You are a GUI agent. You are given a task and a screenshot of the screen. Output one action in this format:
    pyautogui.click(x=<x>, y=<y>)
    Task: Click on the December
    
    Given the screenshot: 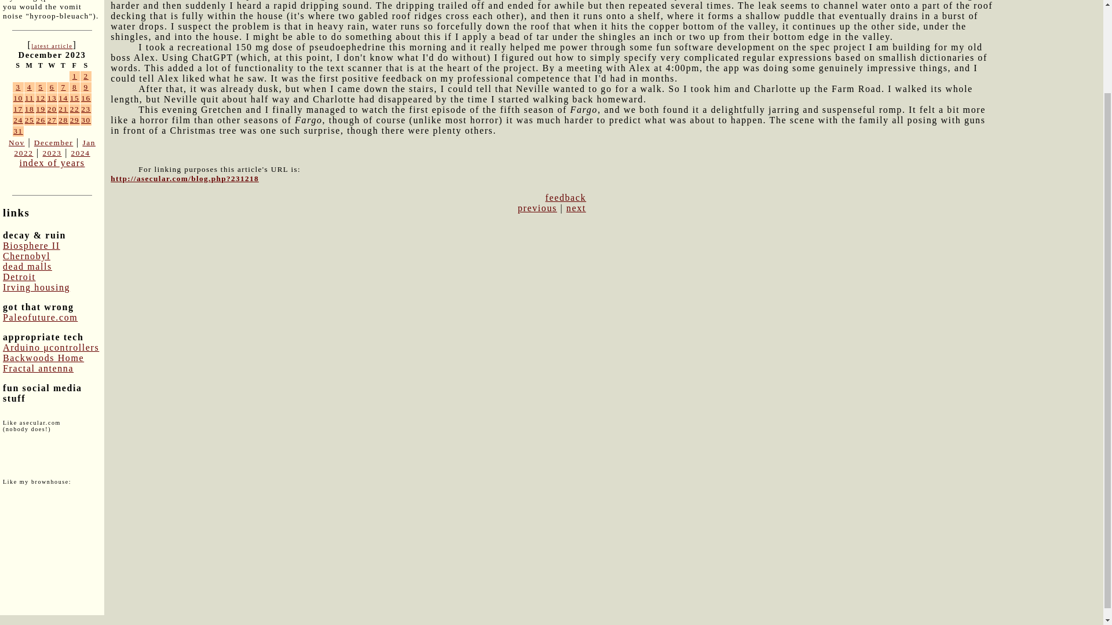 What is the action you would take?
    pyautogui.click(x=53, y=142)
    